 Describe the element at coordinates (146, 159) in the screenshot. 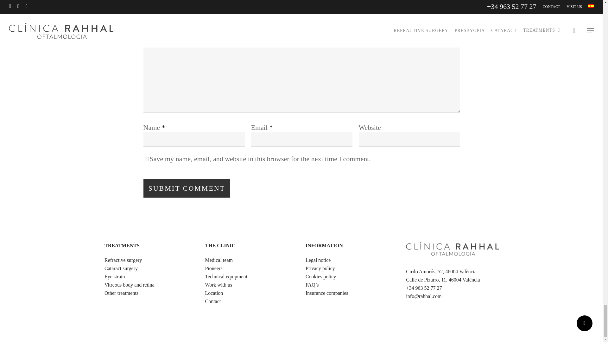

I see `yes` at that location.